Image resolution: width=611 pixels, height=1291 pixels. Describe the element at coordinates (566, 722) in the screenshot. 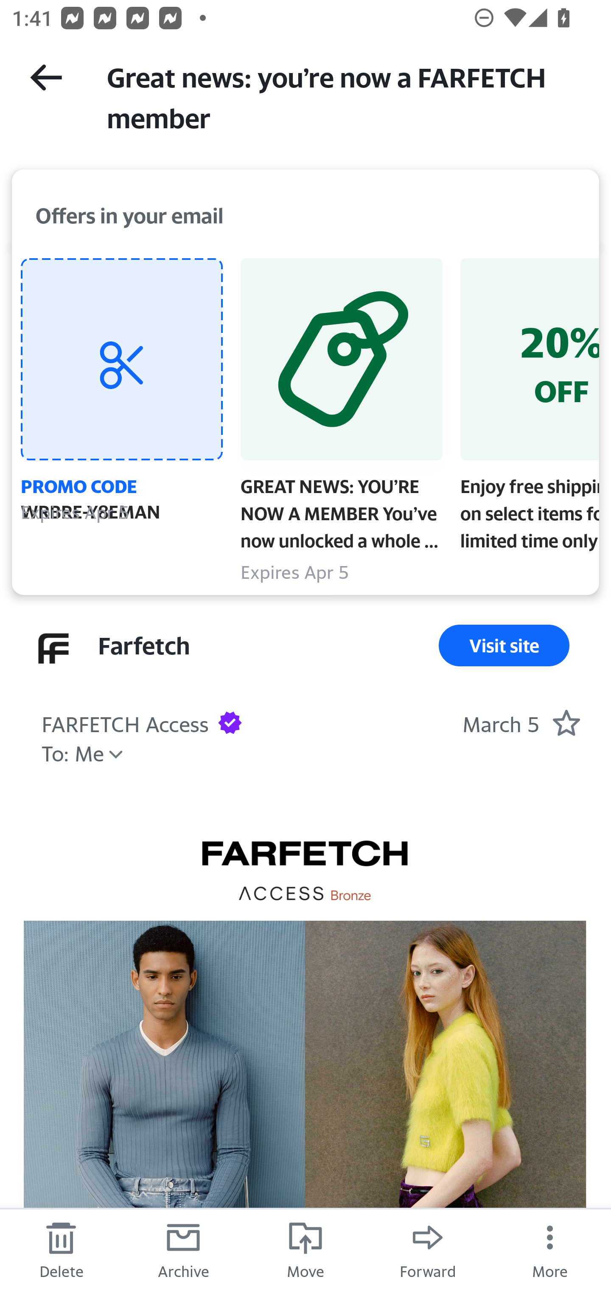

I see `Mark as starred.` at that location.